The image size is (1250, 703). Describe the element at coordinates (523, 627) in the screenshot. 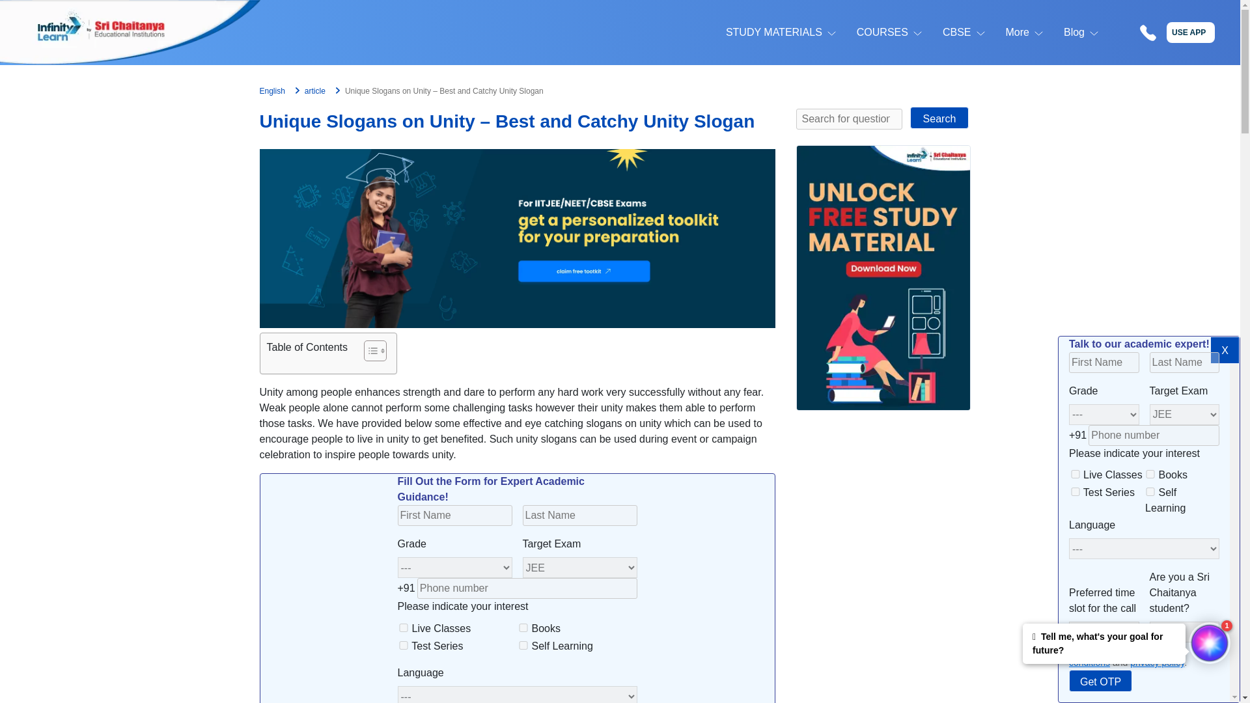

I see `Books` at that location.